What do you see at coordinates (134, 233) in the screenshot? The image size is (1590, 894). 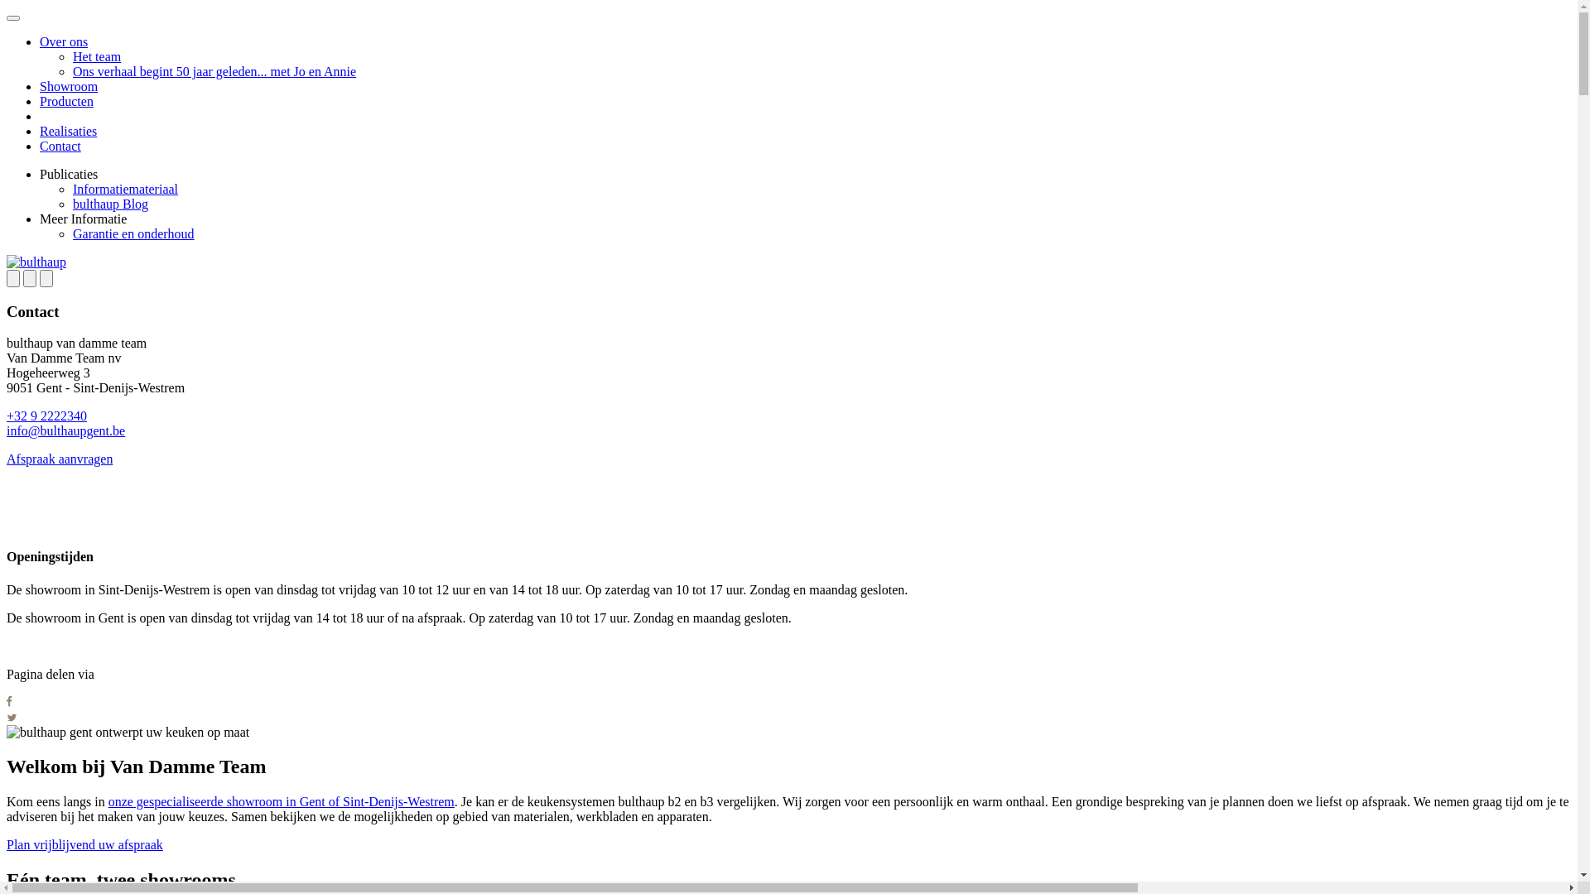 I see `Garantie en onderhoud` at bounding box center [134, 233].